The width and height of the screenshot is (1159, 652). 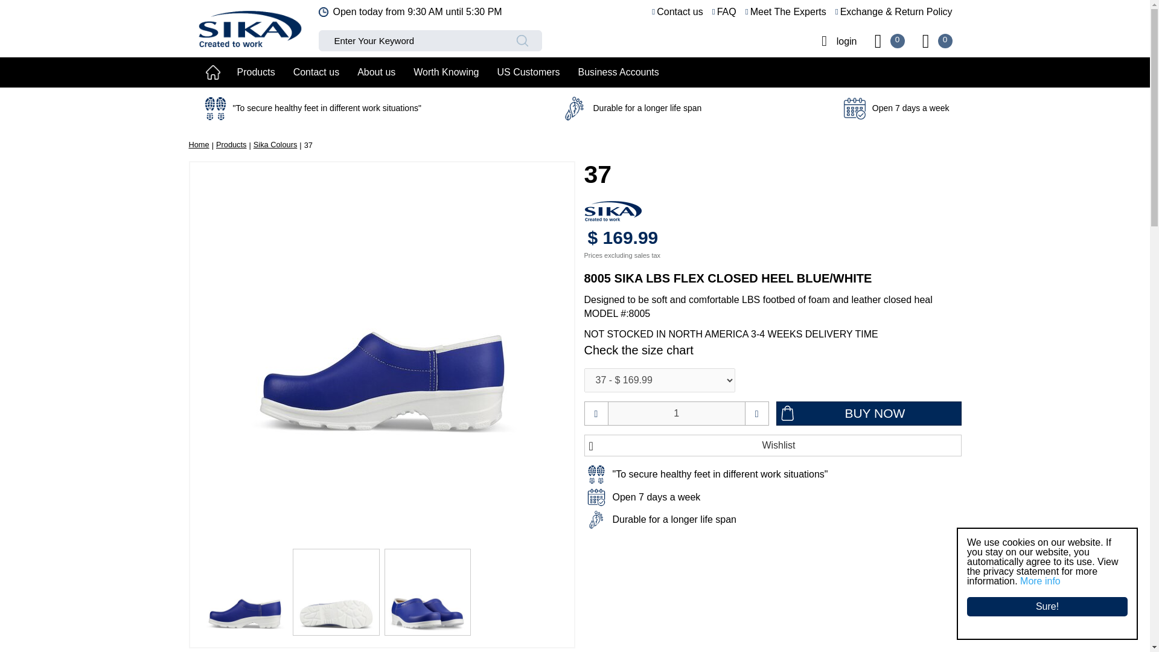 I want to click on Products, so click(x=231, y=145).